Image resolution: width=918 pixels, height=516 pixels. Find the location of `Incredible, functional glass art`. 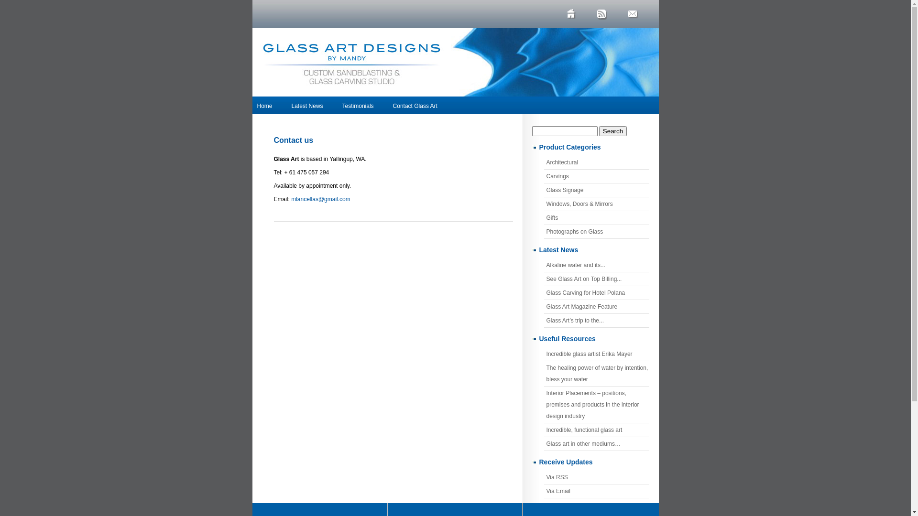

Incredible, functional glass art is located at coordinates (597, 430).